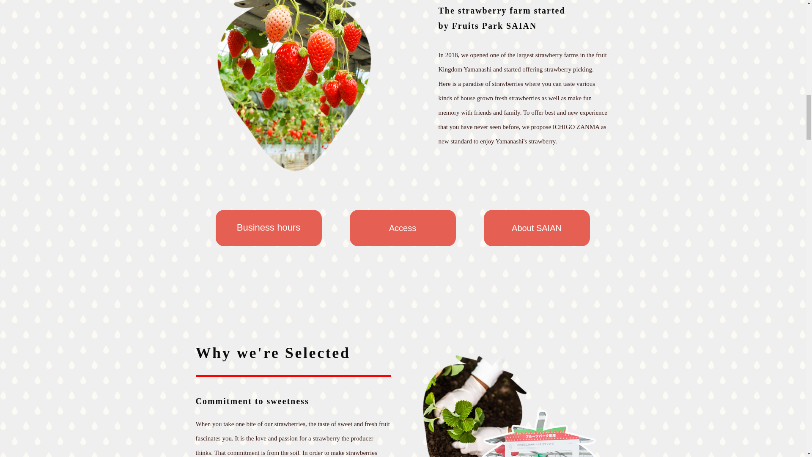 The image size is (812, 457). Describe the element at coordinates (402, 228) in the screenshot. I see `Access` at that location.